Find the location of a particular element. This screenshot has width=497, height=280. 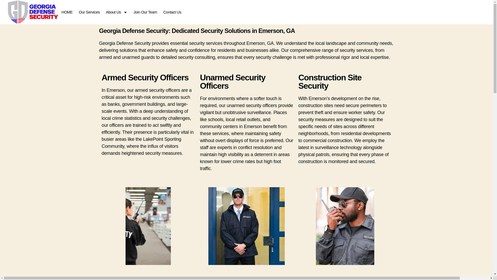

Join Our Team is located at coordinates (145, 12).